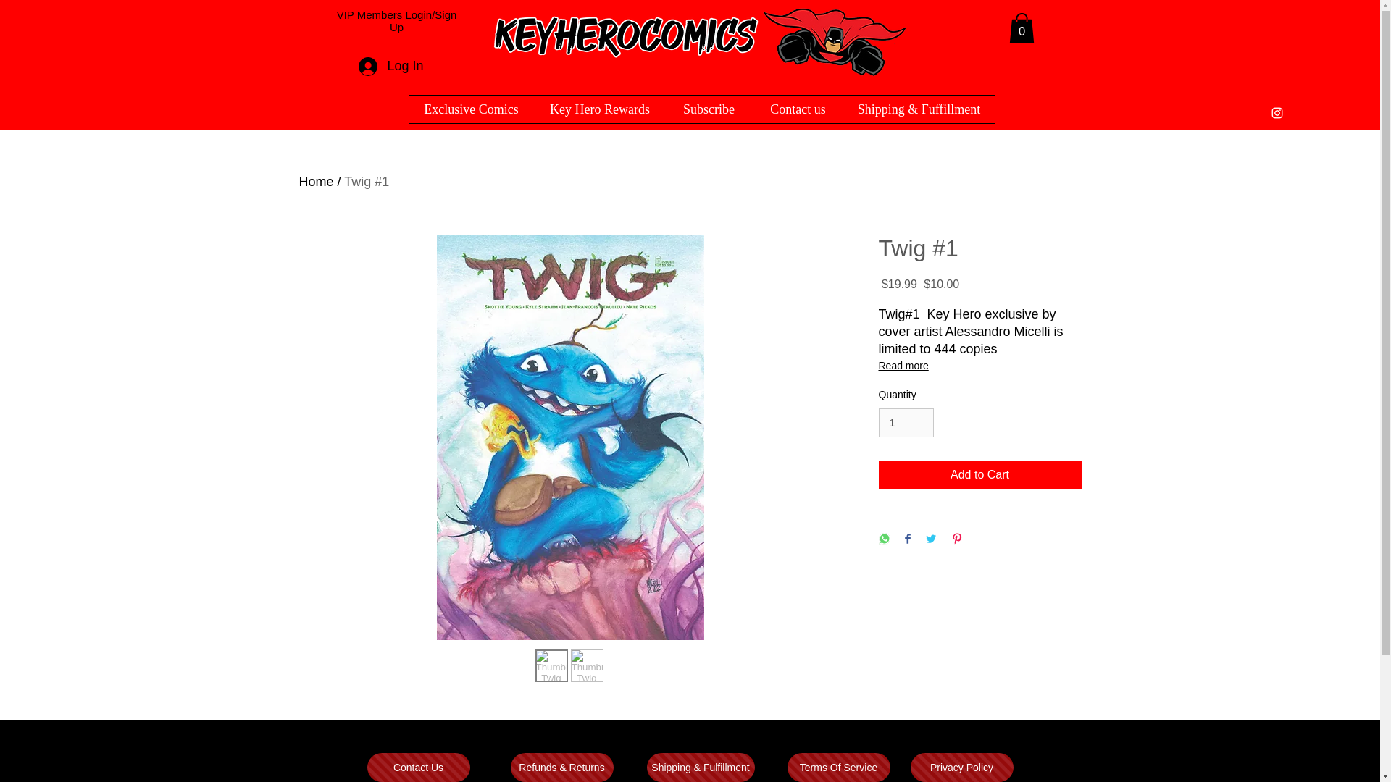 The width and height of the screenshot is (1391, 782). What do you see at coordinates (385, 67) in the screenshot?
I see `Log In` at bounding box center [385, 67].